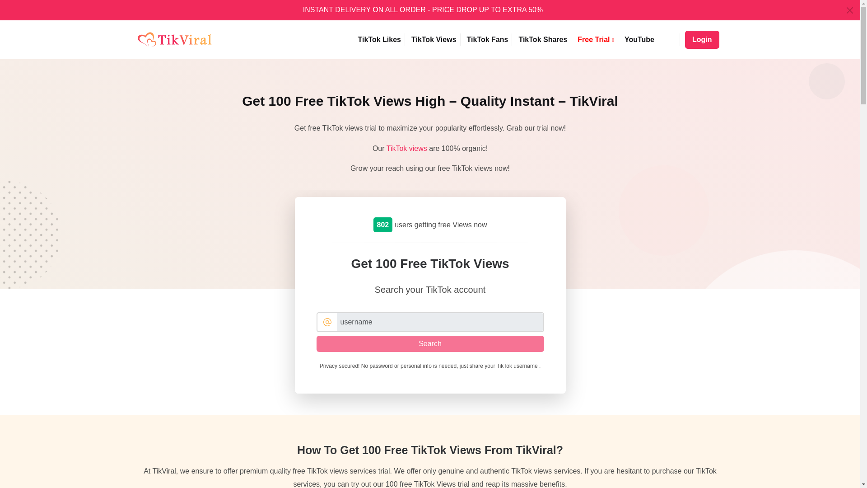  I want to click on TikViral, so click(174, 40).